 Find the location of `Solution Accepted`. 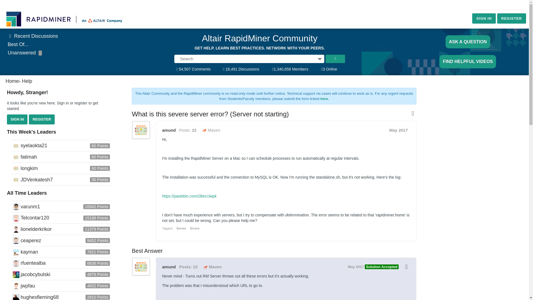

Solution Accepted is located at coordinates (381, 267).